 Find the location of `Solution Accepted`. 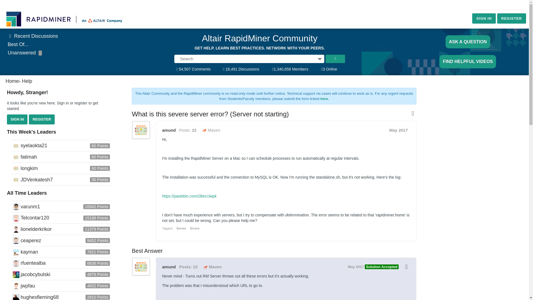

Solution Accepted is located at coordinates (381, 267).